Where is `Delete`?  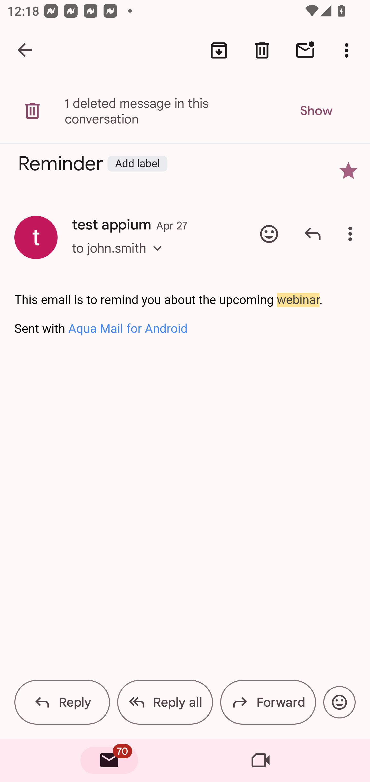
Delete is located at coordinates (262, 50).